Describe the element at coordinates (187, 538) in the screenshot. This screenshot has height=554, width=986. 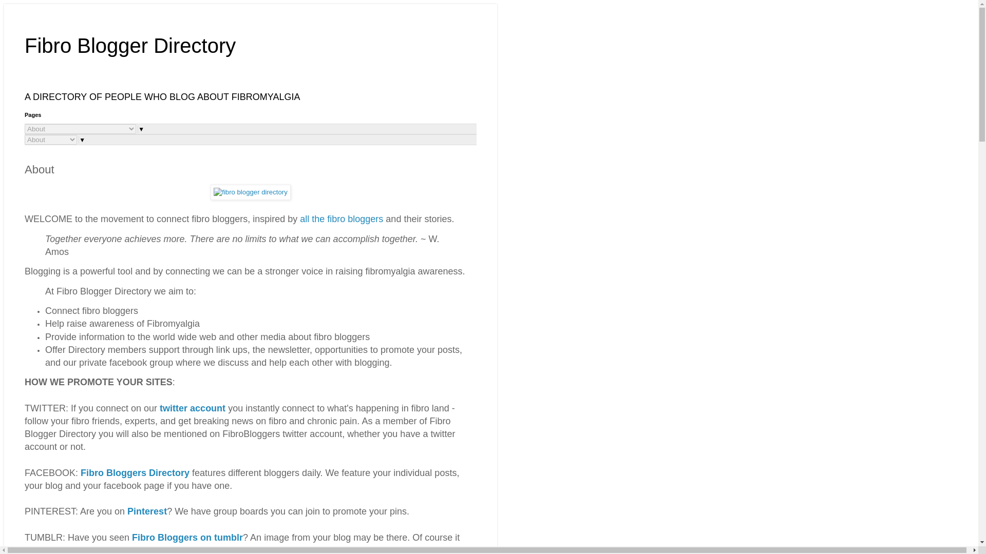
I see `Fibro Bloggers on tumblr` at that location.